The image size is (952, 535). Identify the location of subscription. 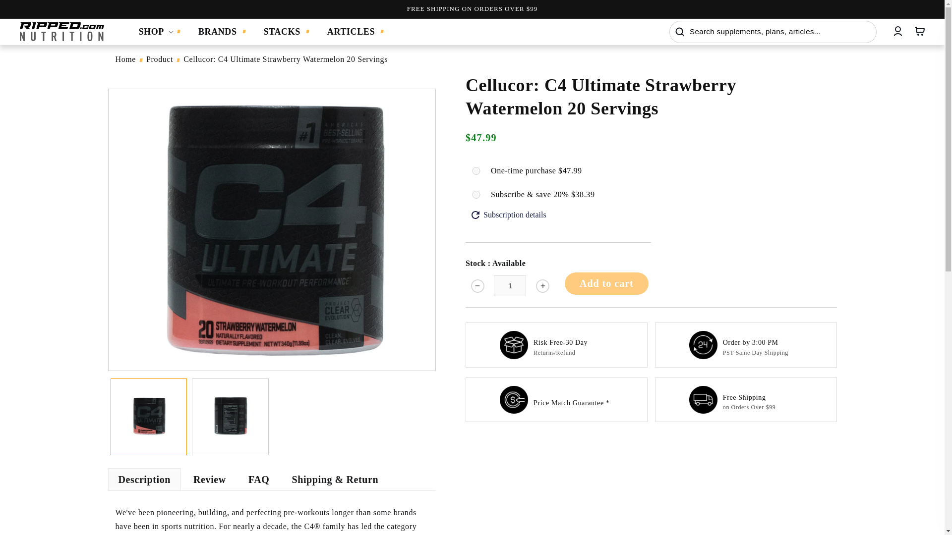
(476, 194).